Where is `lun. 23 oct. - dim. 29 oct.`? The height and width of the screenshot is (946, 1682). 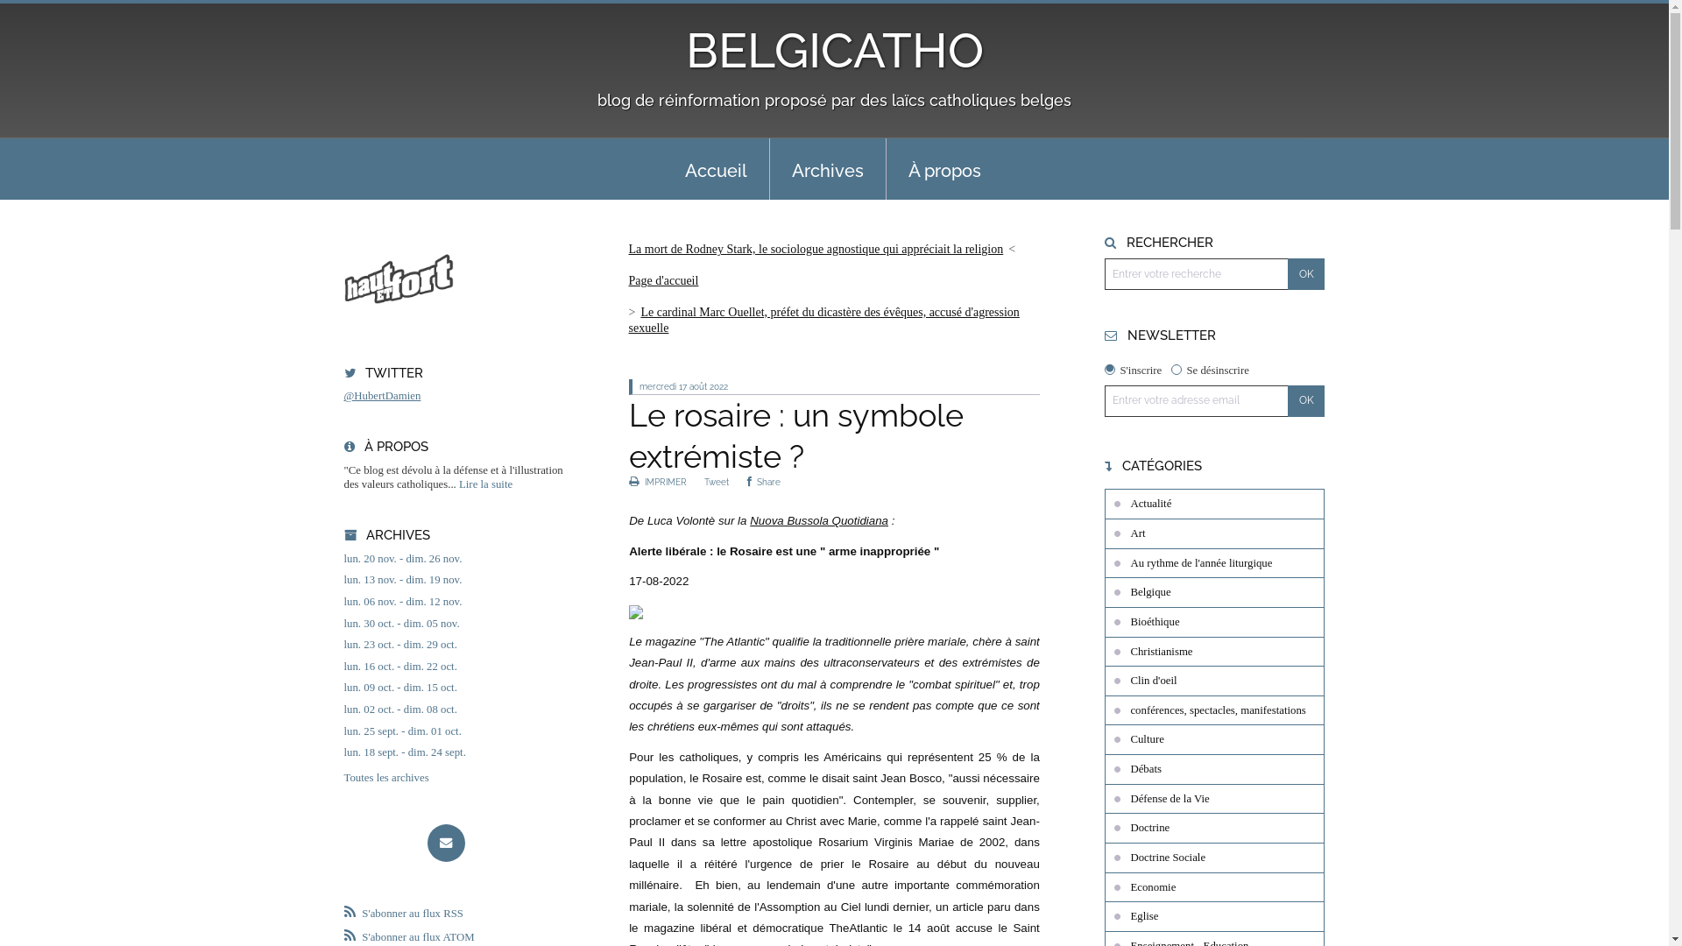 lun. 23 oct. - dim. 29 oct. is located at coordinates (454, 645).